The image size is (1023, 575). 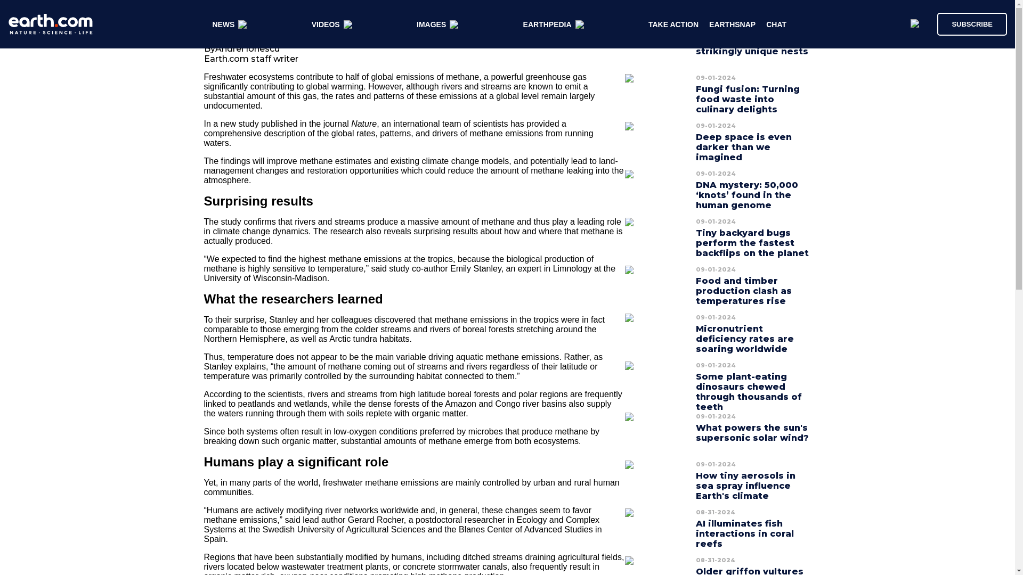 What do you see at coordinates (745, 486) in the screenshot?
I see `How tiny aerosols in sea spray influence Earth's climate` at bounding box center [745, 486].